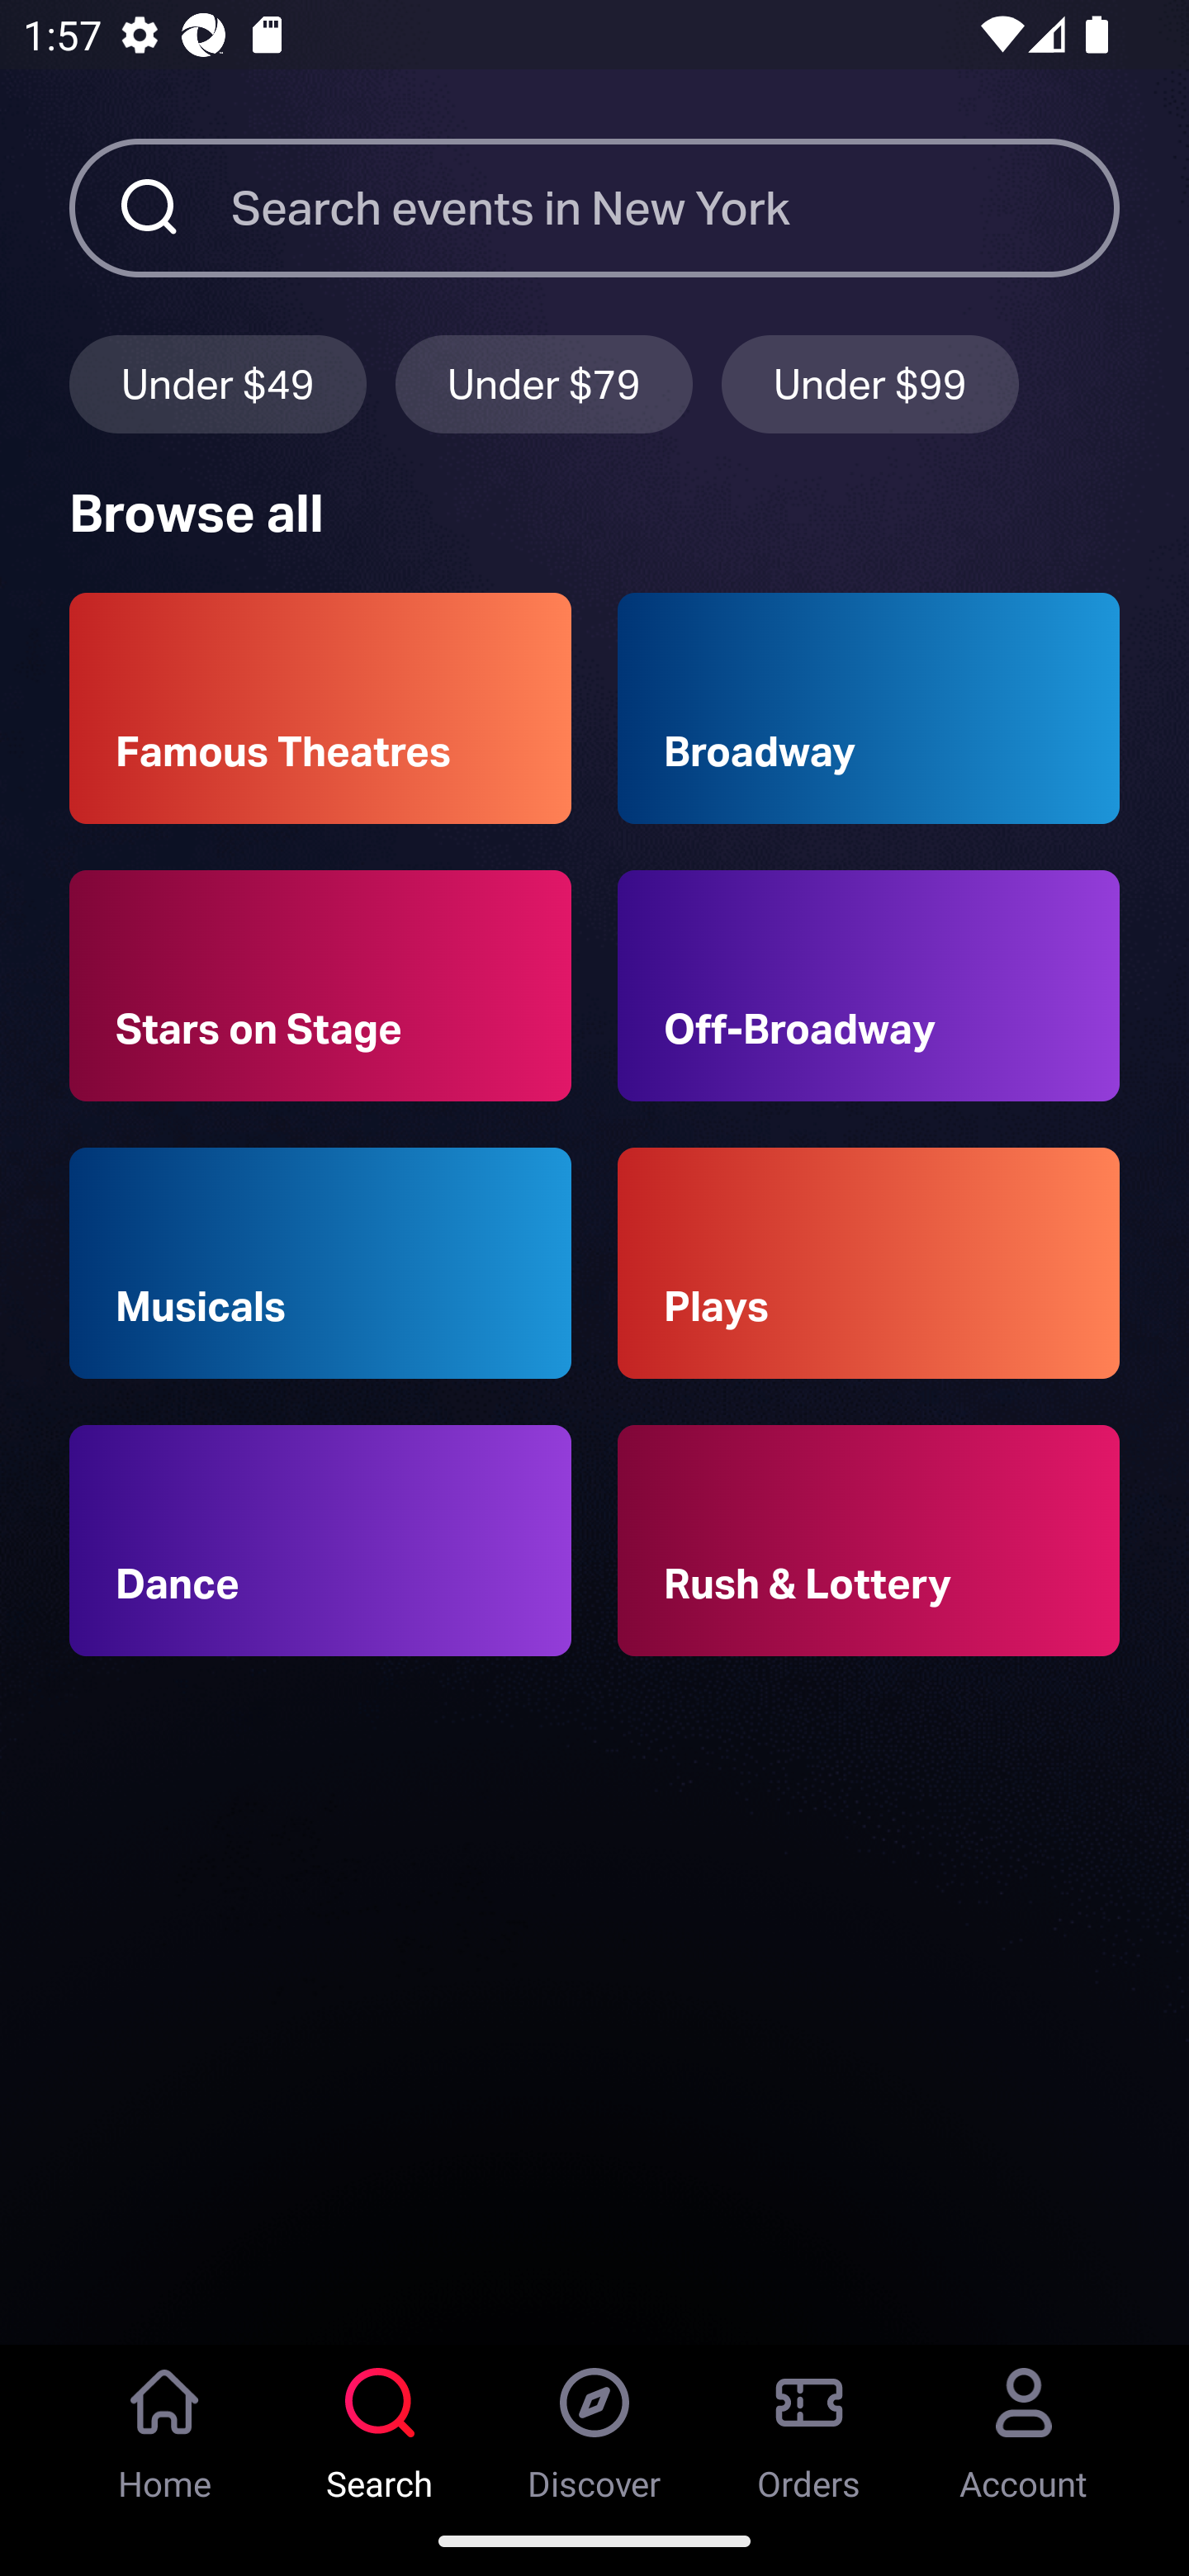 This screenshot has height=2576, width=1189. What do you see at coordinates (320, 1263) in the screenshot?
I see `Musicals` at bounding box center [320, 1263].